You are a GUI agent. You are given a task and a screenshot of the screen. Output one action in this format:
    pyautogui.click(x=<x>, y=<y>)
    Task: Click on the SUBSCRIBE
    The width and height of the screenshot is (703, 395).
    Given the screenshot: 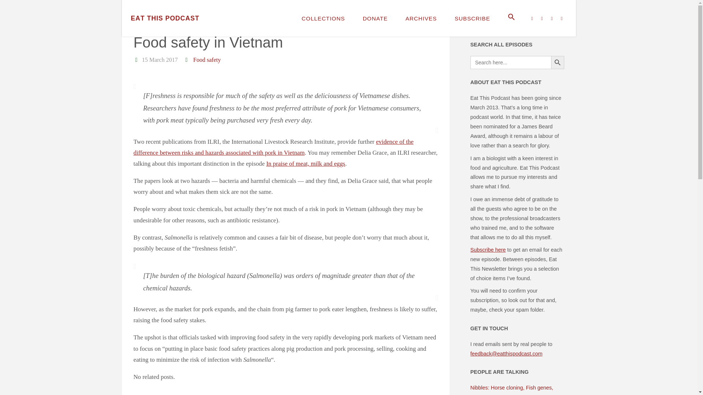 What is the action you would take?
    pyautogui.click(x=472, y=18)
    